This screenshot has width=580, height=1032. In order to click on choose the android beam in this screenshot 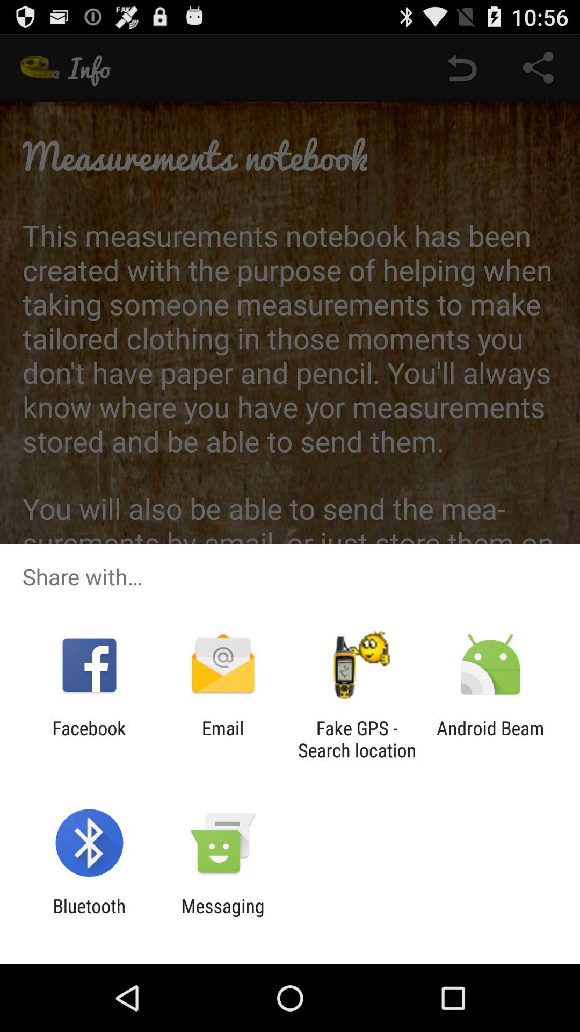, I will do `click(490, 739)`.